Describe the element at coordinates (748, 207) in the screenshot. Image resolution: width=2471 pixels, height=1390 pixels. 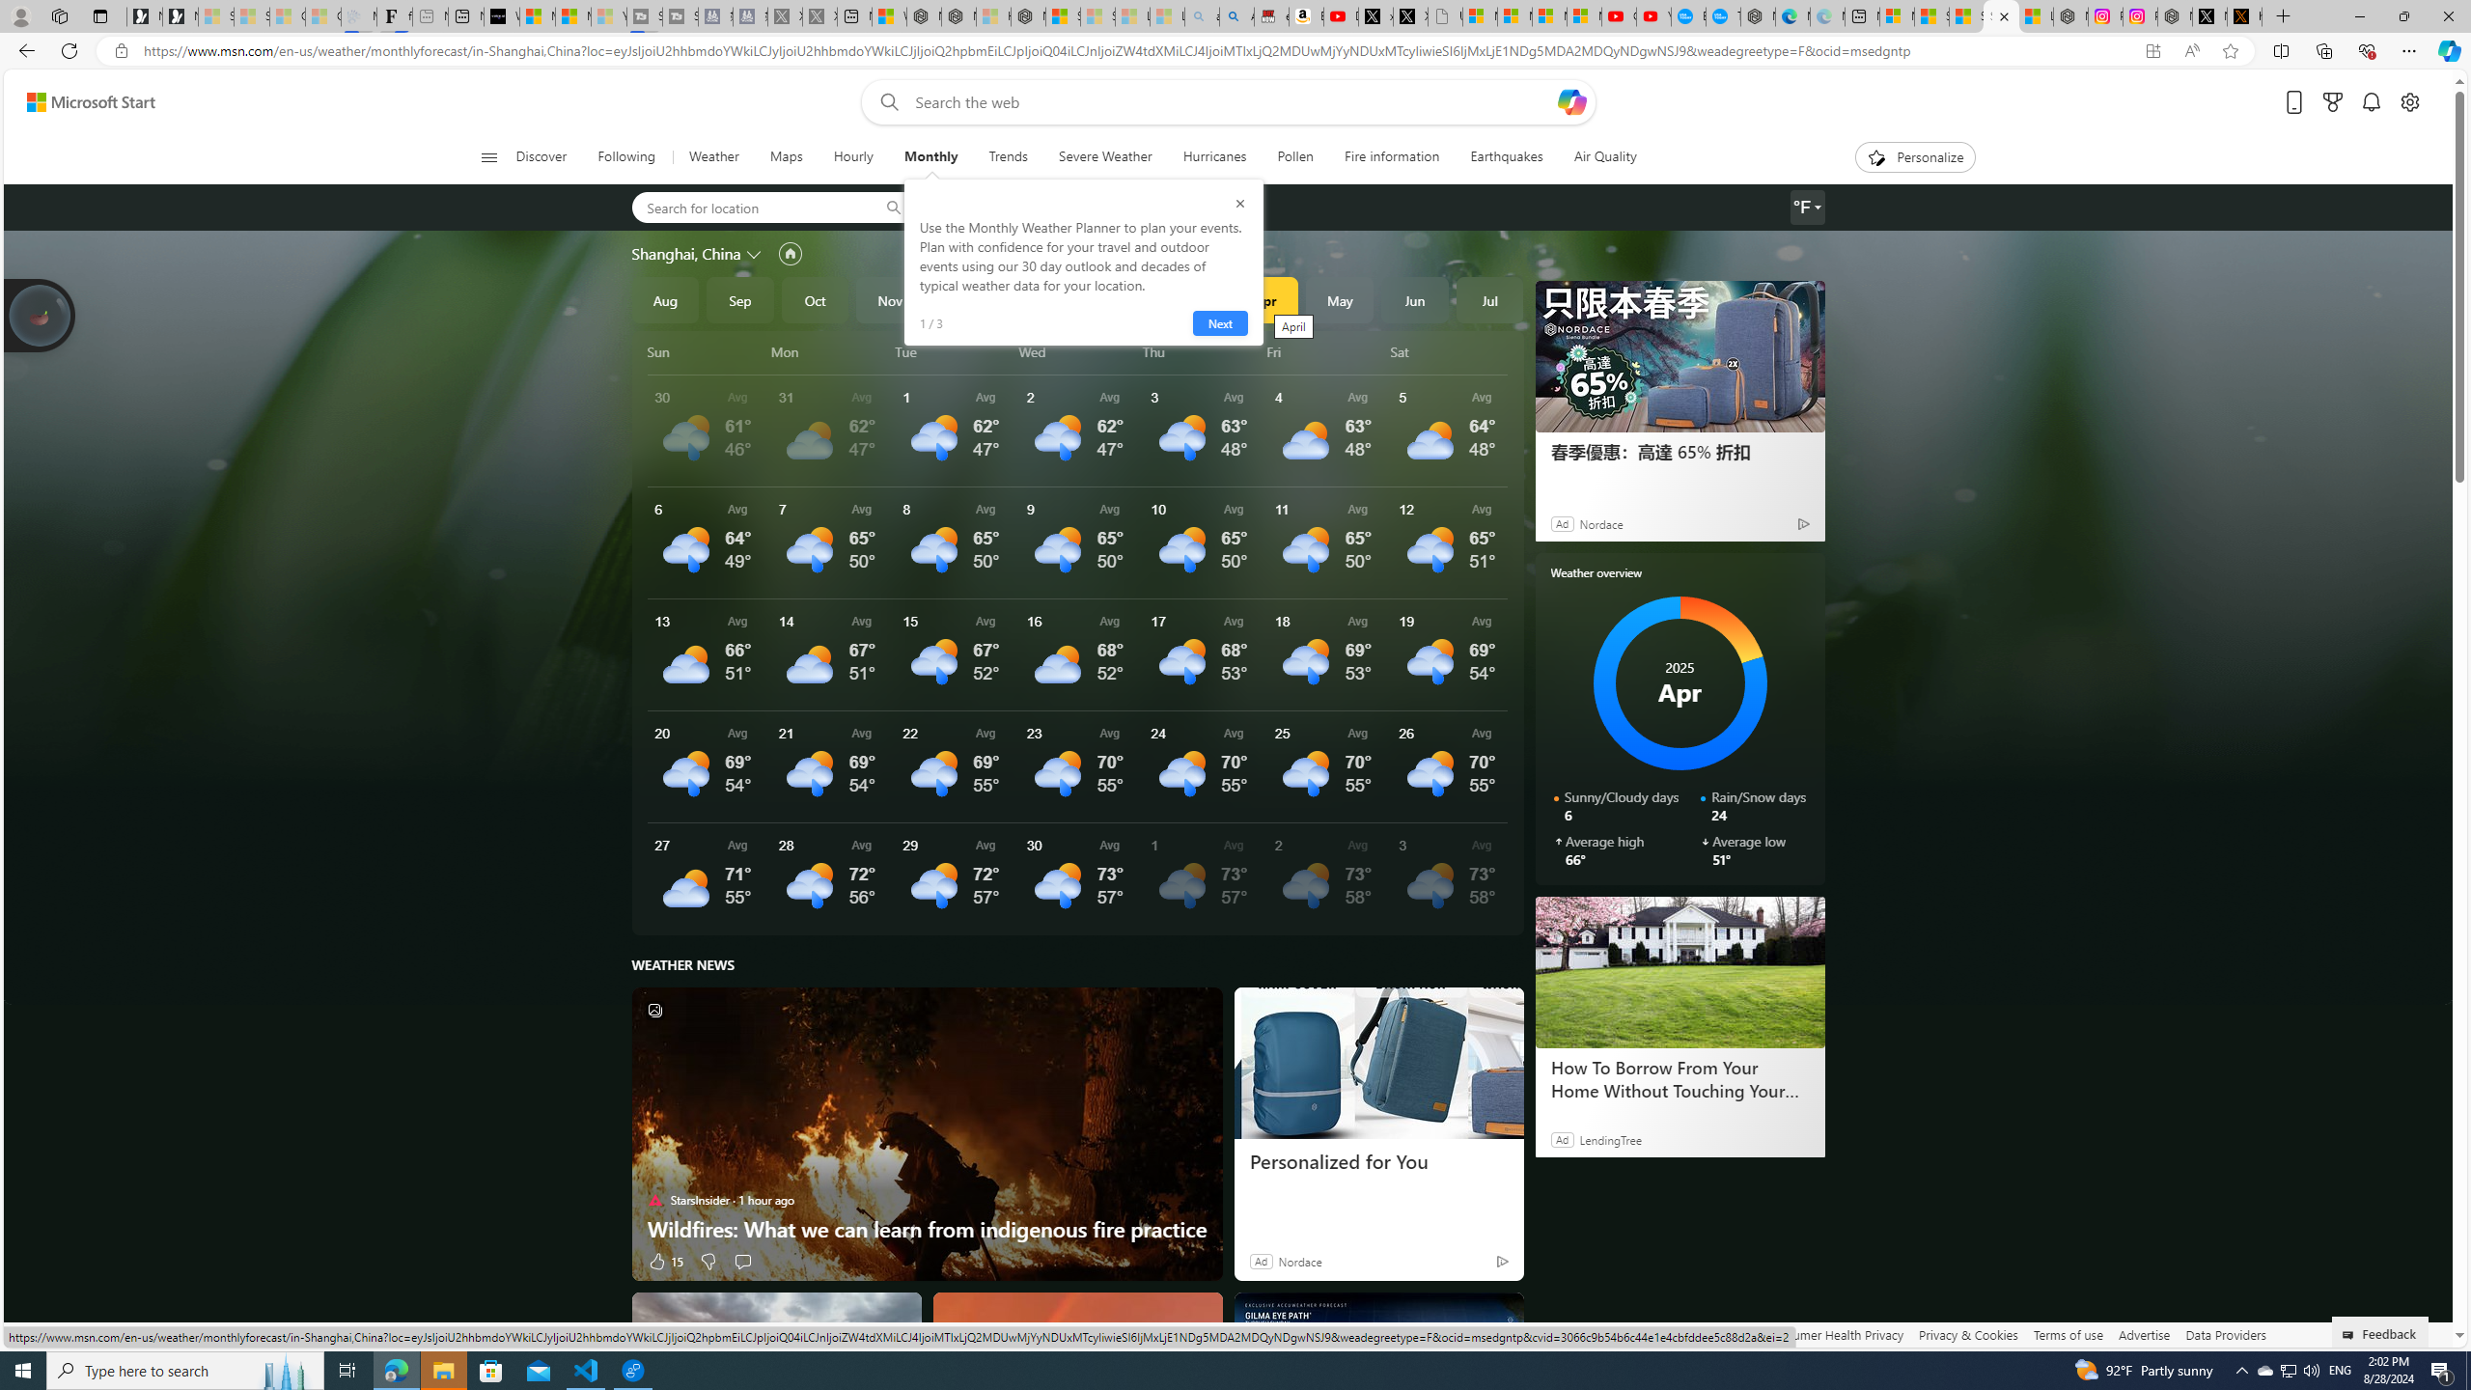
I see `Search for location` at that location.